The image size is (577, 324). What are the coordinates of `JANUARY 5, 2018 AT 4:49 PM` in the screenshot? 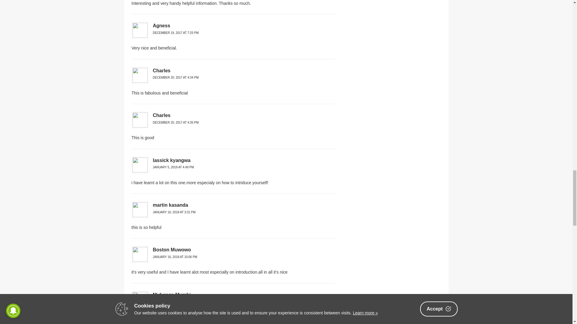 It's located at (173, 167).